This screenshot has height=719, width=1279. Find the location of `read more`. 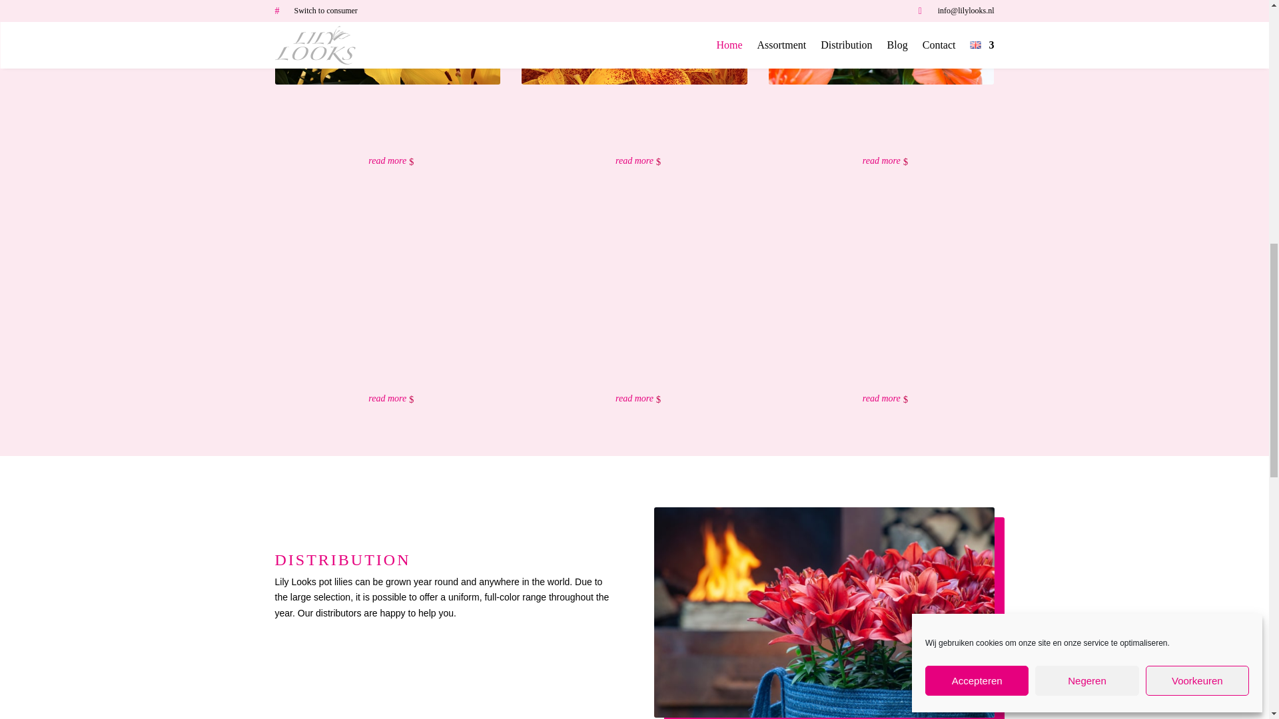

read more is located at coordinates (387, 161).